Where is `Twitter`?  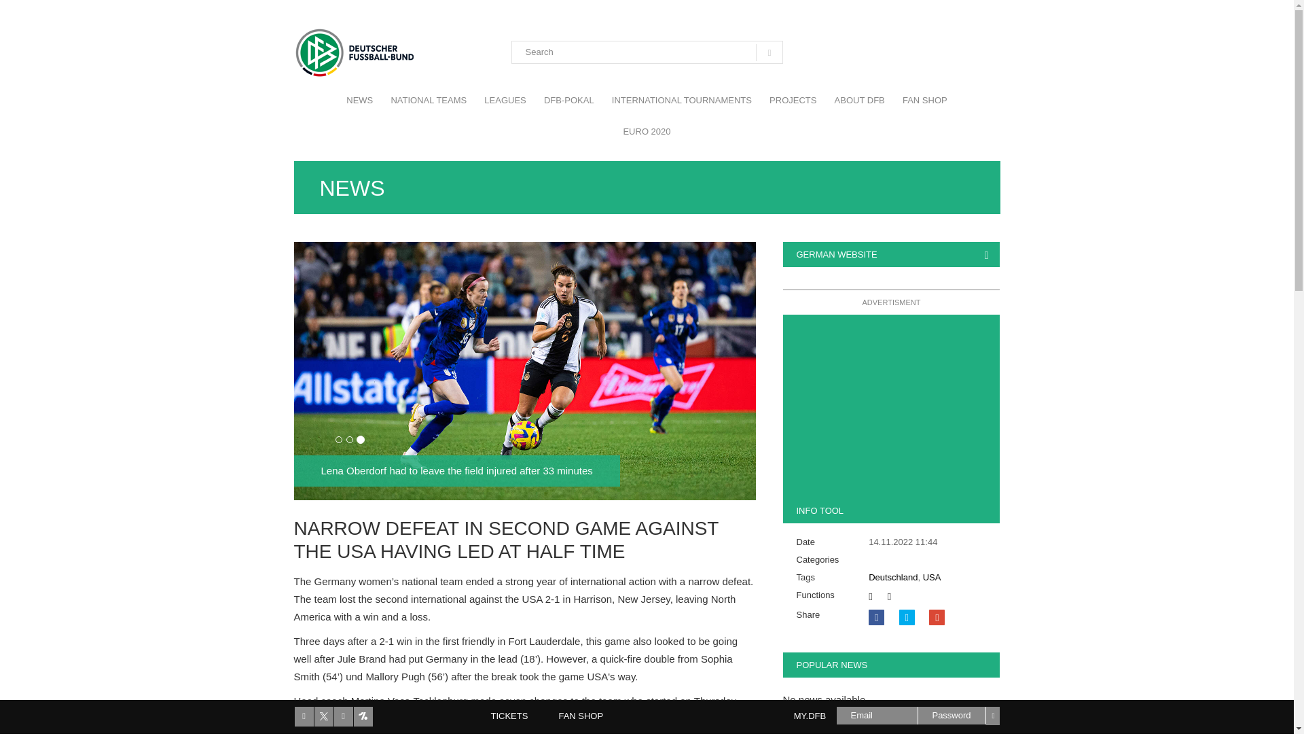
Twitter is located at coordinates (907, 617).